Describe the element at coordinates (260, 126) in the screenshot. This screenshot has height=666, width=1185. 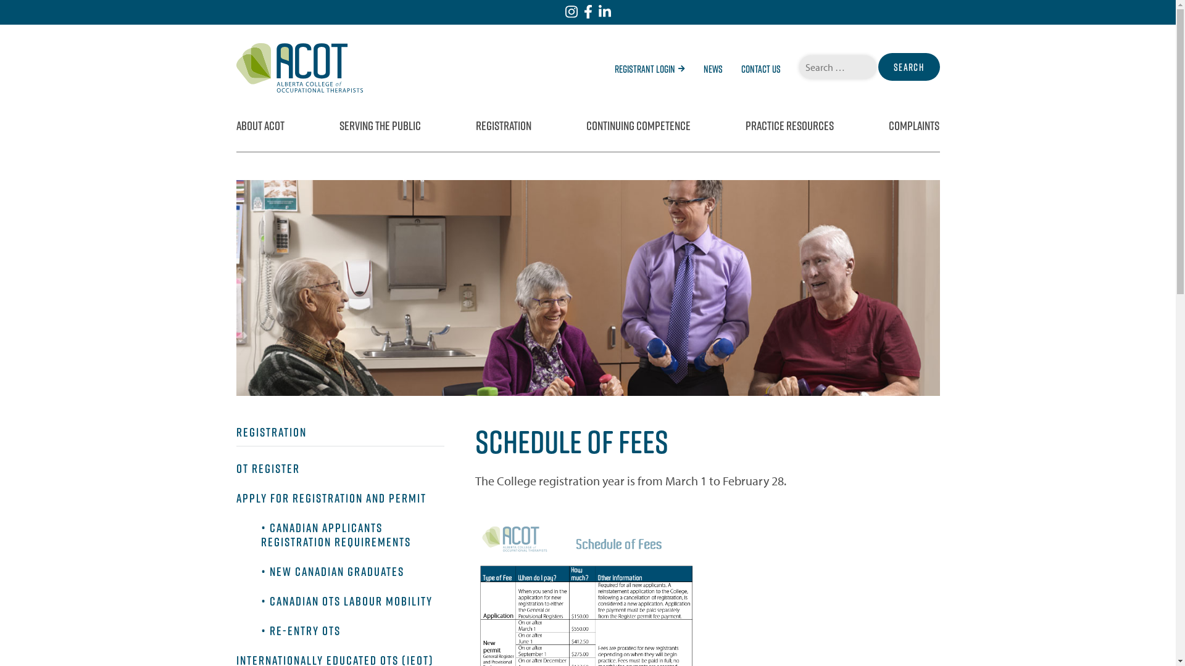
I see `ABOUT ACOT` at that location.